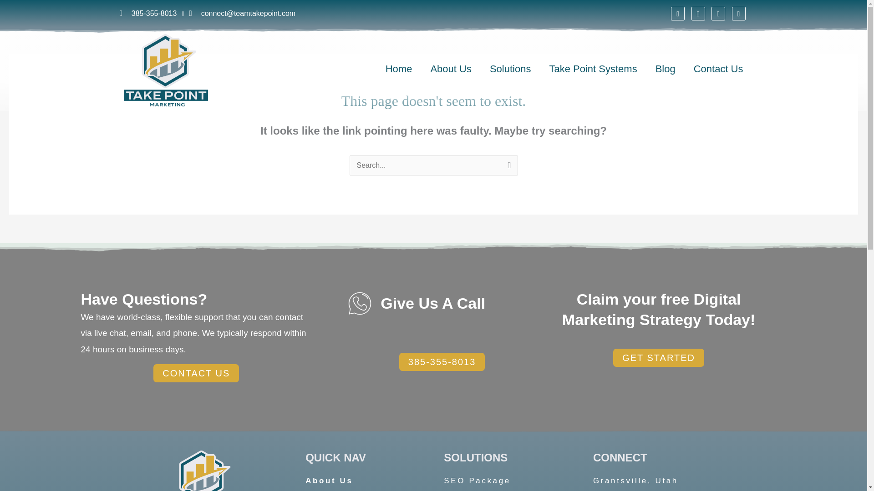 Image resolution: width=874 pixels, height=491 pixels. I want to click on About Us, so click(451, 69).